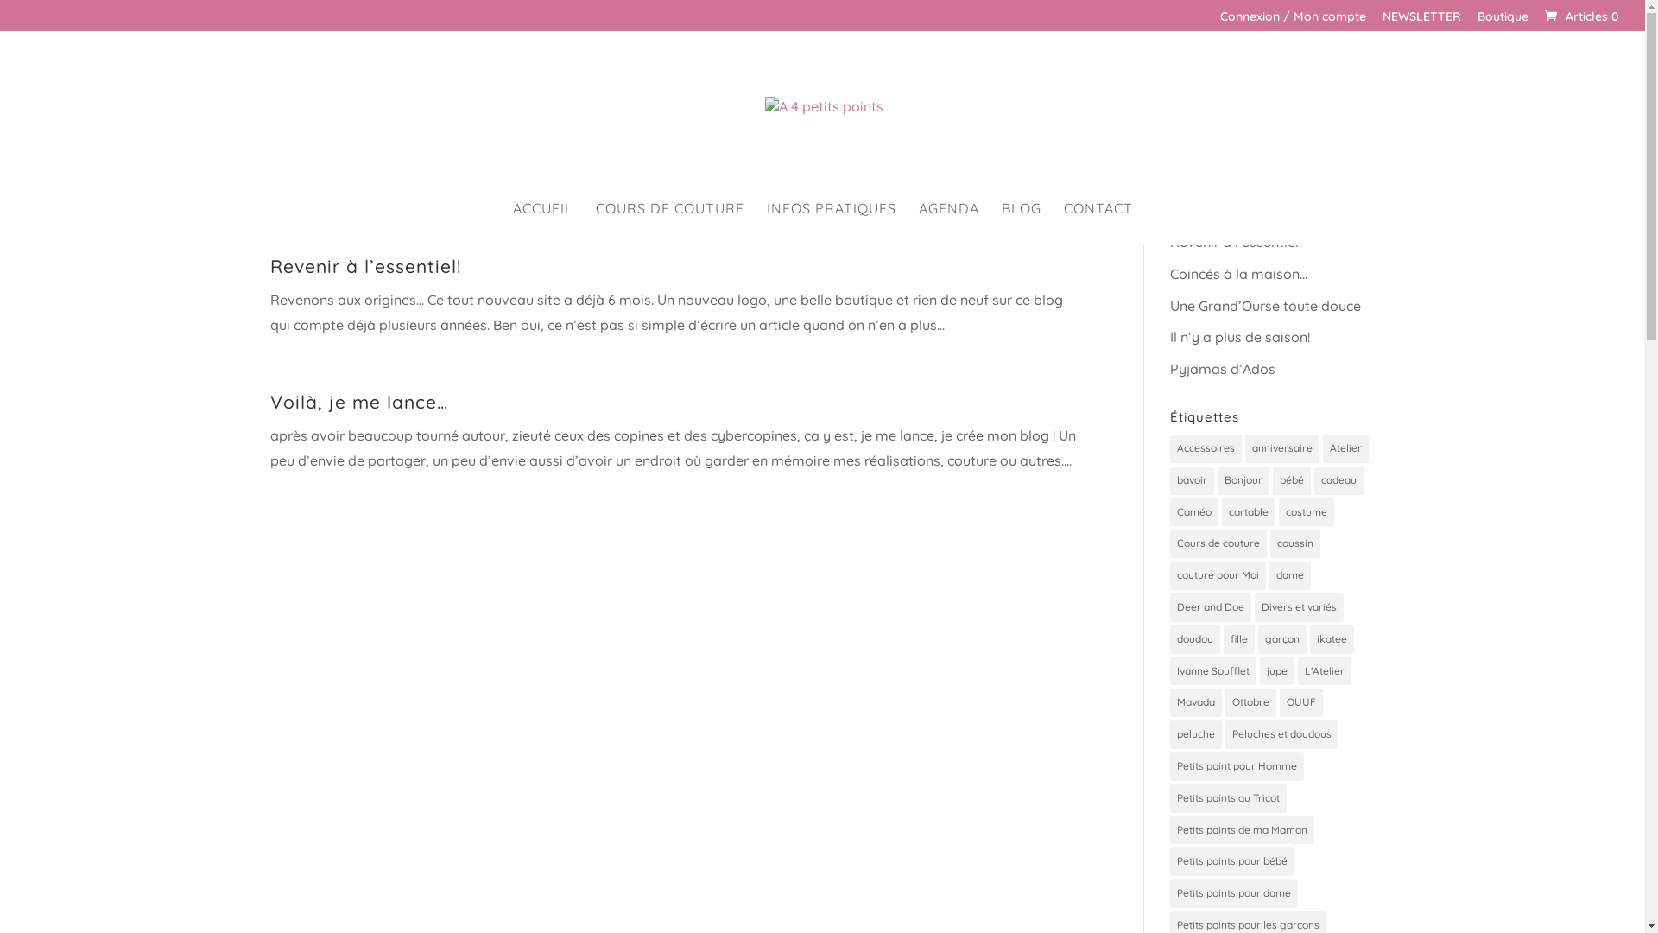 Image resolution: width=1658 pixels, height=933 pixels. What do you see at coordinates (1249, 513) in the screenshot?
I see `cartable` at bounding box center [1249, 513].